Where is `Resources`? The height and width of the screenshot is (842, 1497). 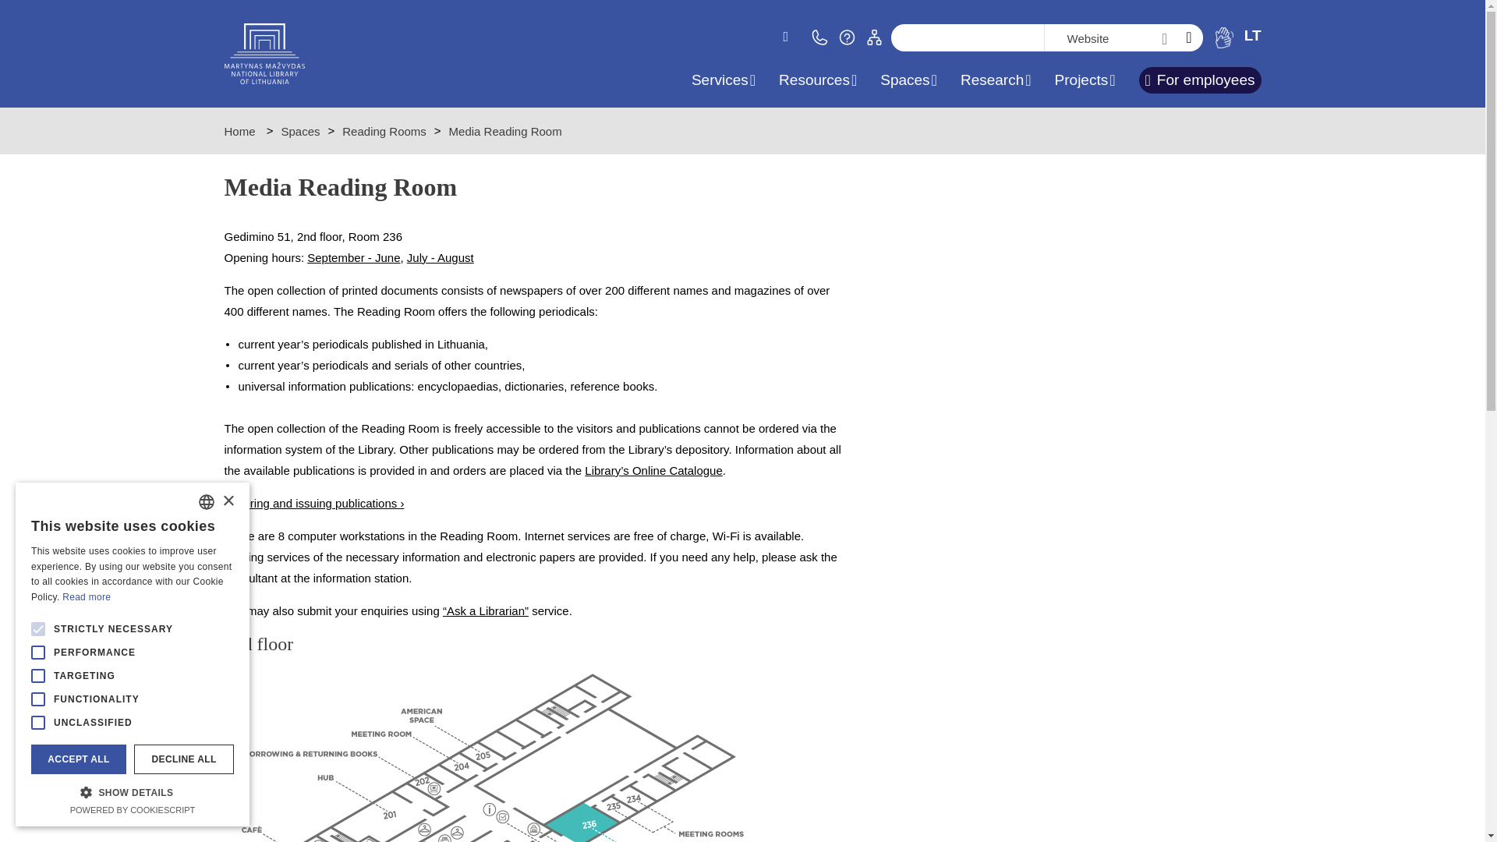
Resources is located at coordinates (817, 81).